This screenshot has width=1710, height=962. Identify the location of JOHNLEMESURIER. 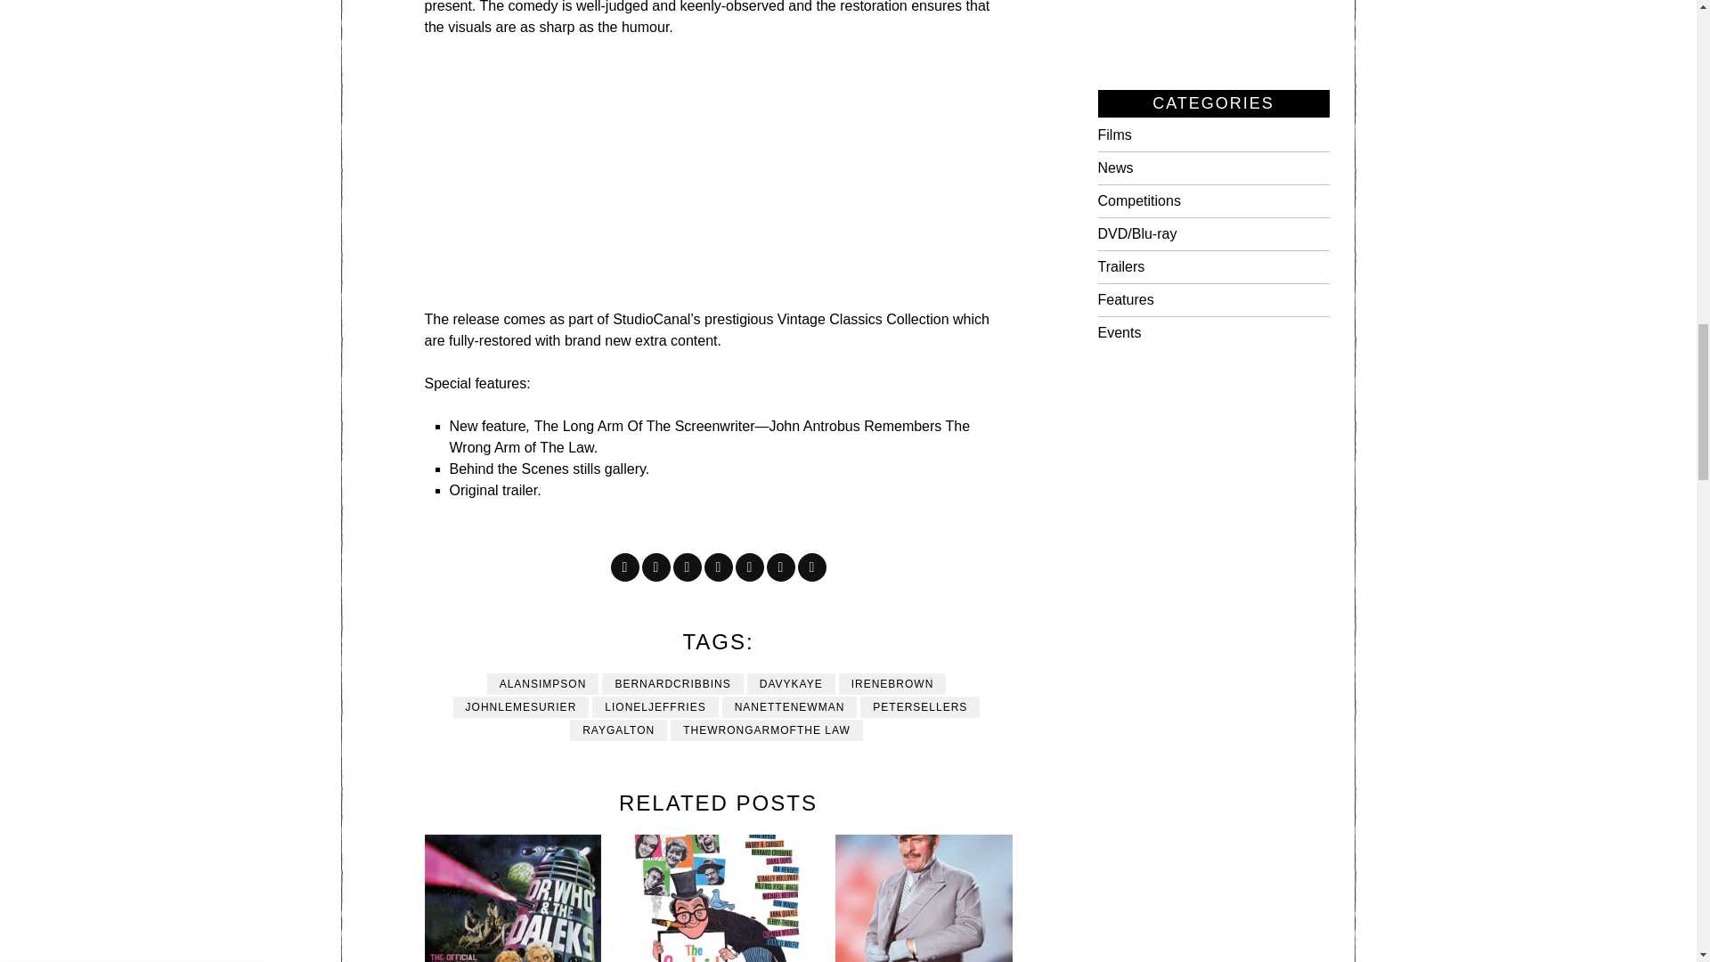
(521, 706).